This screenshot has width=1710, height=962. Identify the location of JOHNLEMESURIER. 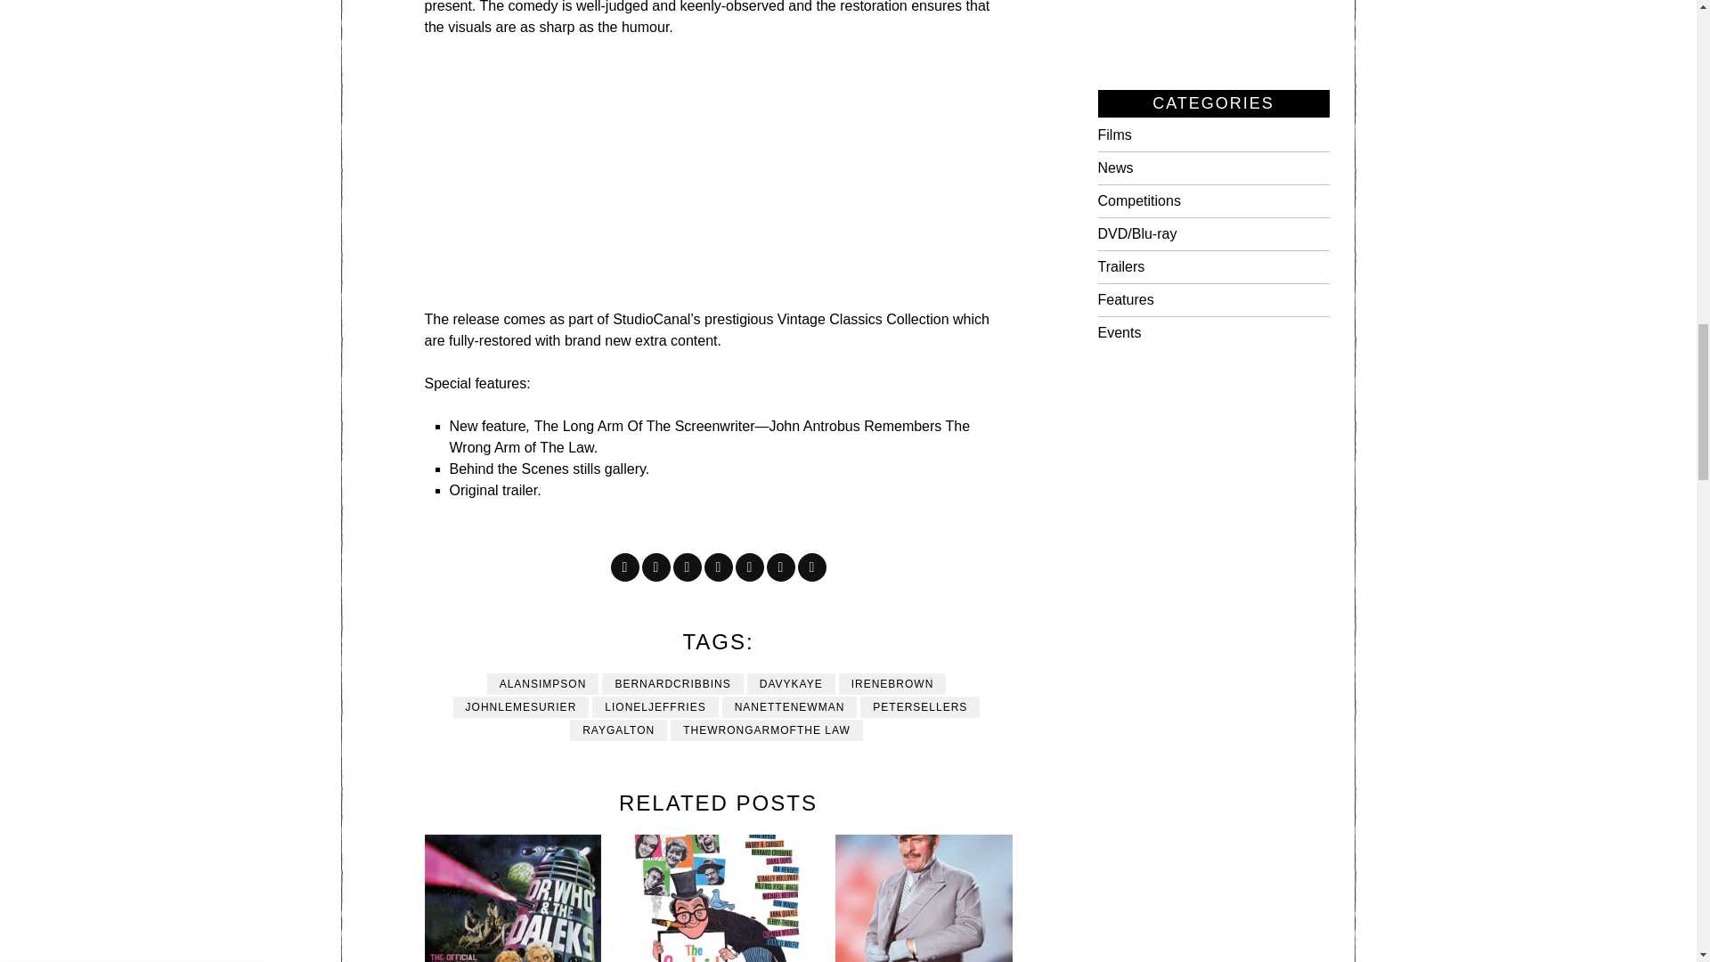
(521, 706).